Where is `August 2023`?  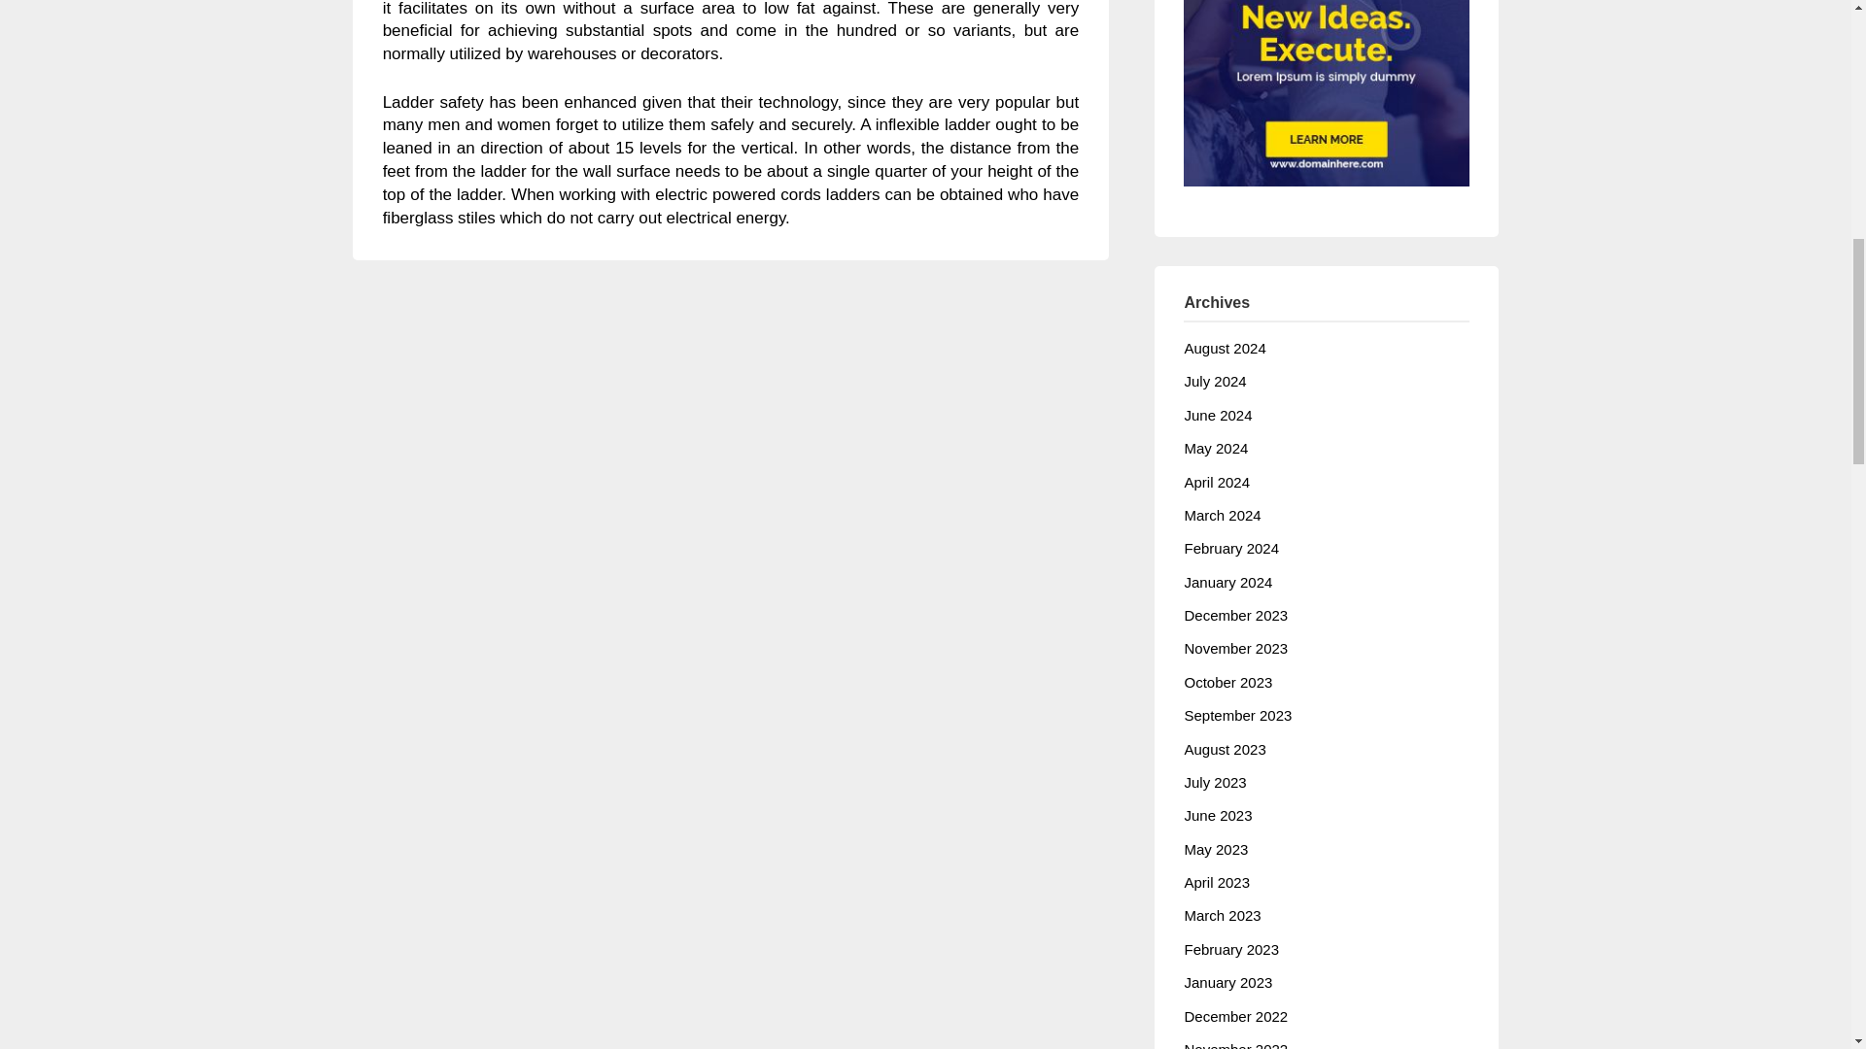
August 2023 is located at coordinates (1224, 748).